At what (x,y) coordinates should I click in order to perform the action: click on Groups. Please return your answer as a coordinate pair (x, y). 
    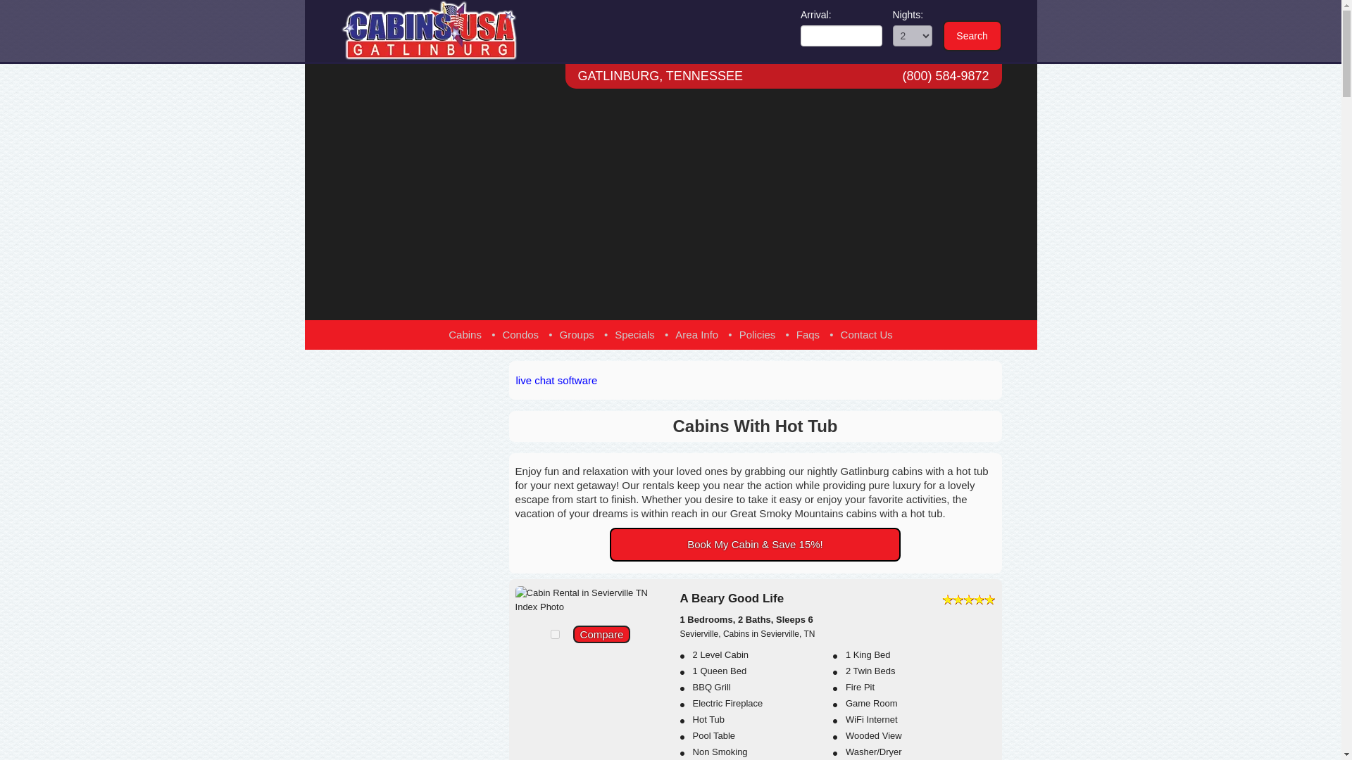
    Looking at the image, I should click on (577, 334).